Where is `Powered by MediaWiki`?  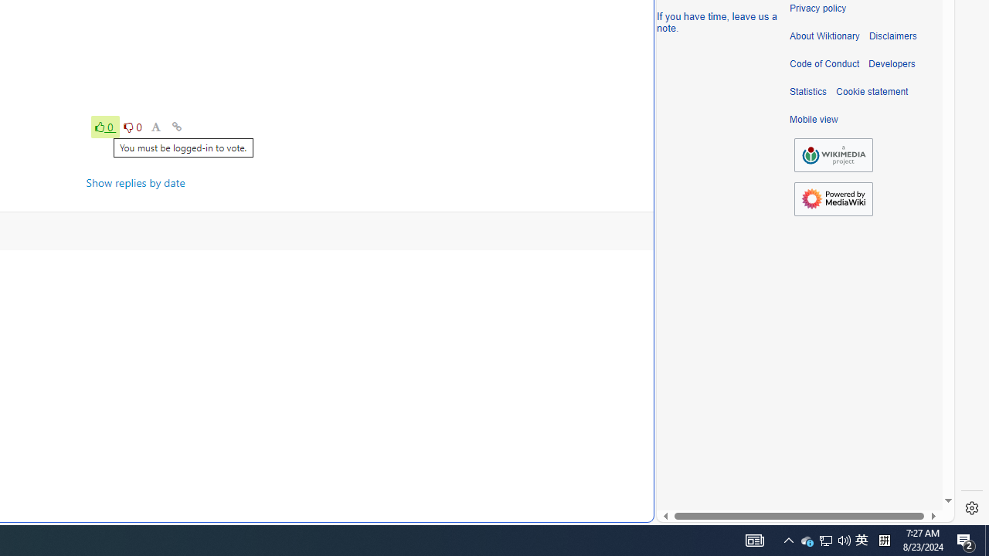 Powered by MediaWiki is located at coordinates (833, 198).